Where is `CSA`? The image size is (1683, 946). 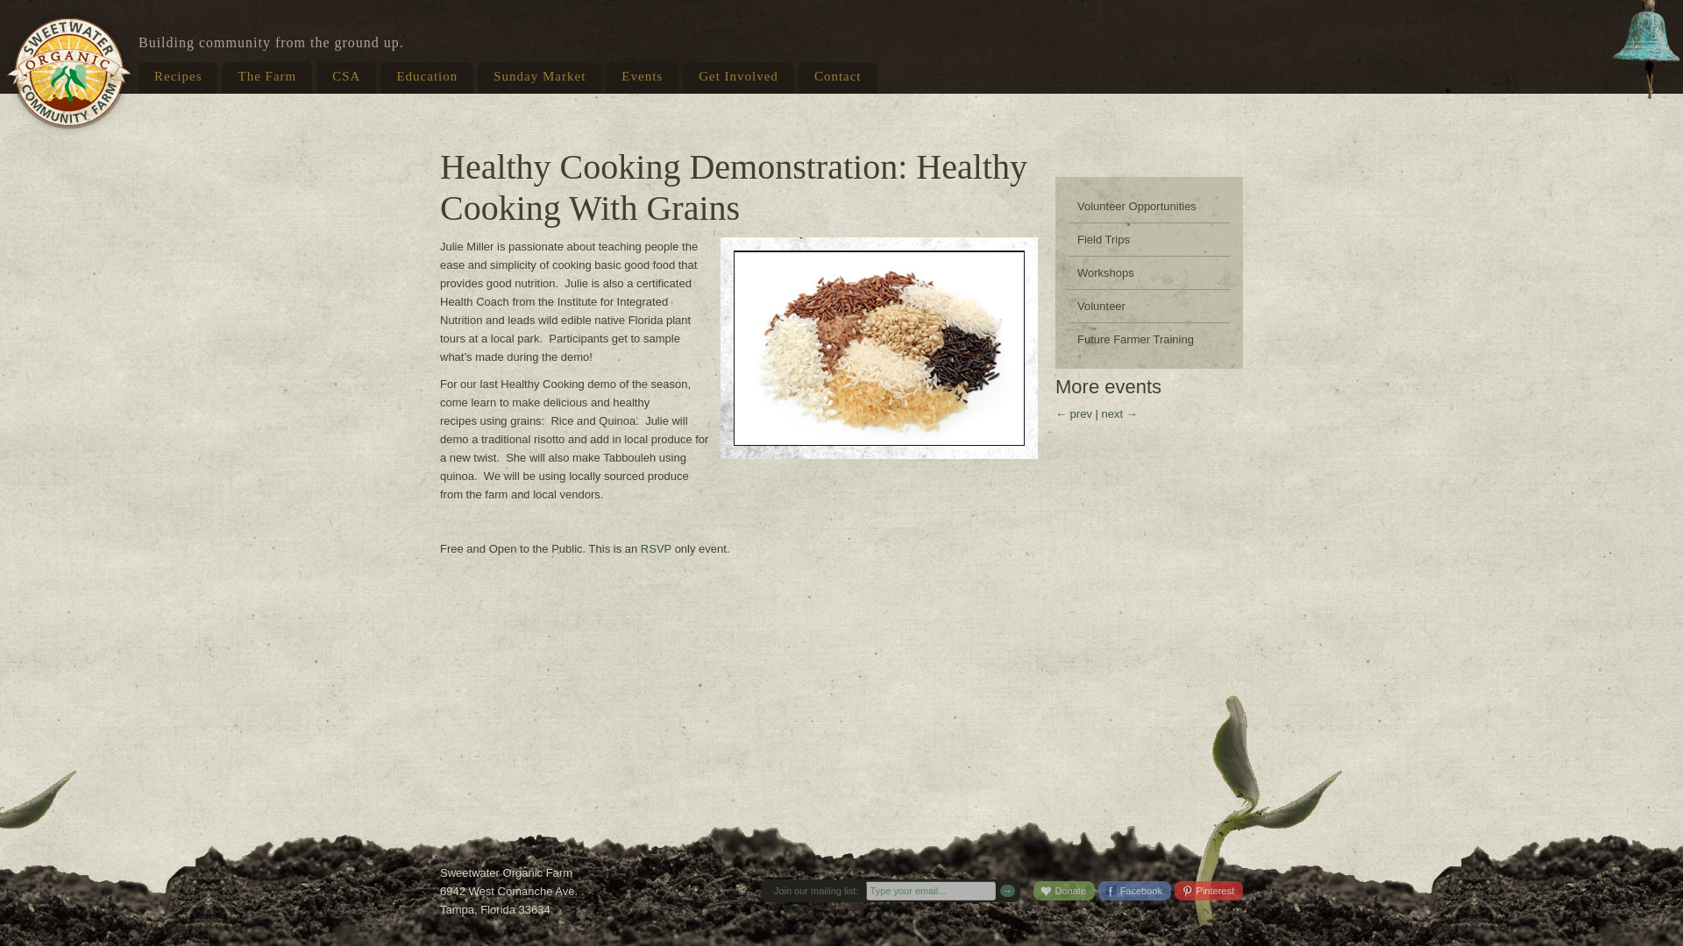 CSA is located at coordinates (345, 77).